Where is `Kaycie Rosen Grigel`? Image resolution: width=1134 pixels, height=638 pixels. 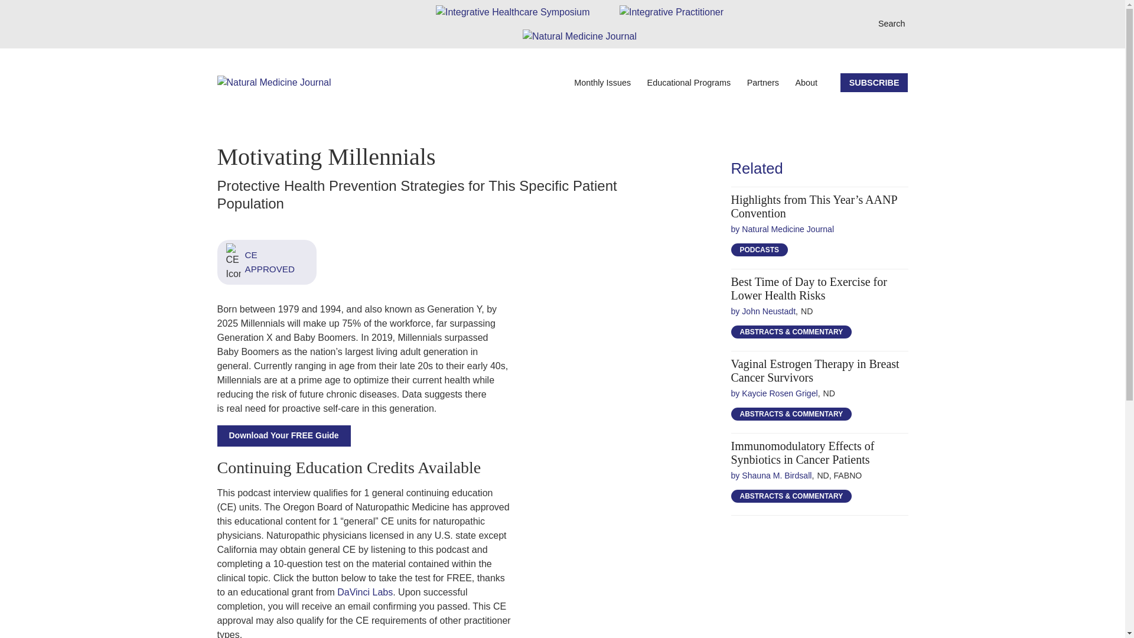
Kaycie Rosen Grigel is located at coordinates (774, 392).